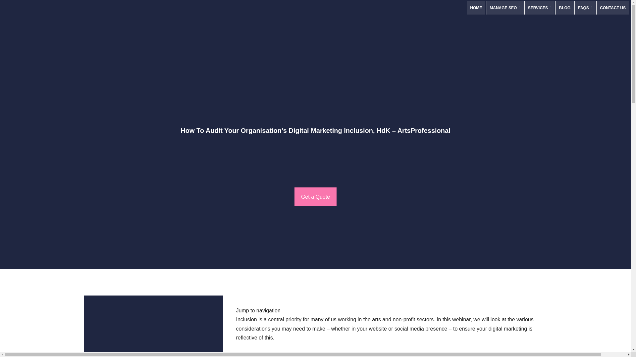  What do you see at coordinates (476, 8) in the screenshot?
I see `HOME` at bounding box center [476, 8].